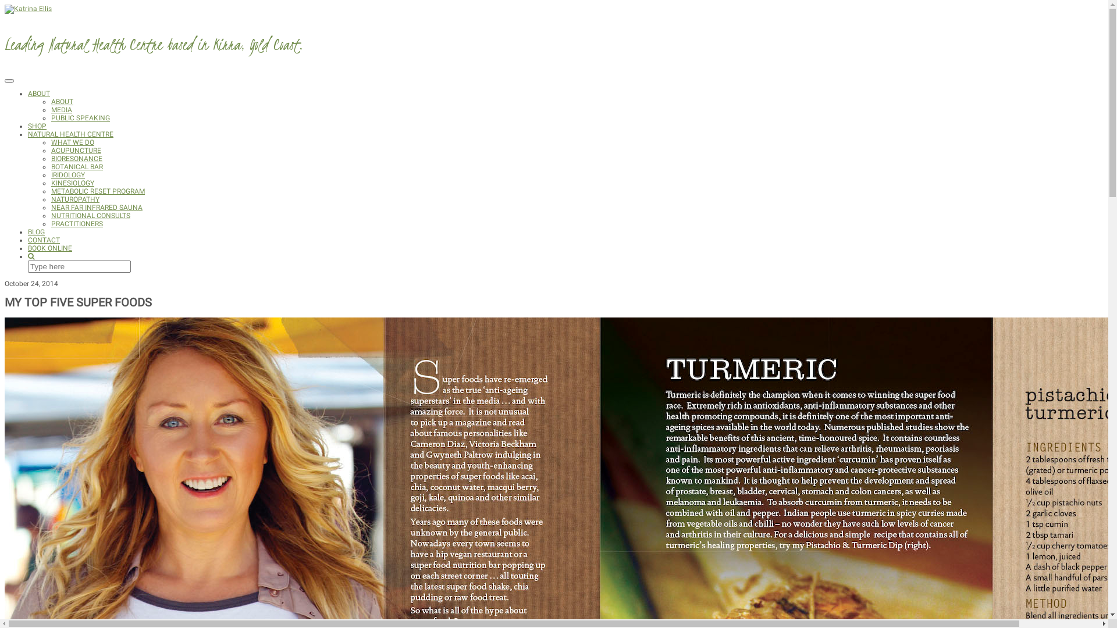  Describe the element at coordinates (73, 183) in the screenshot. I see `KINESIOLOGY` at that location.